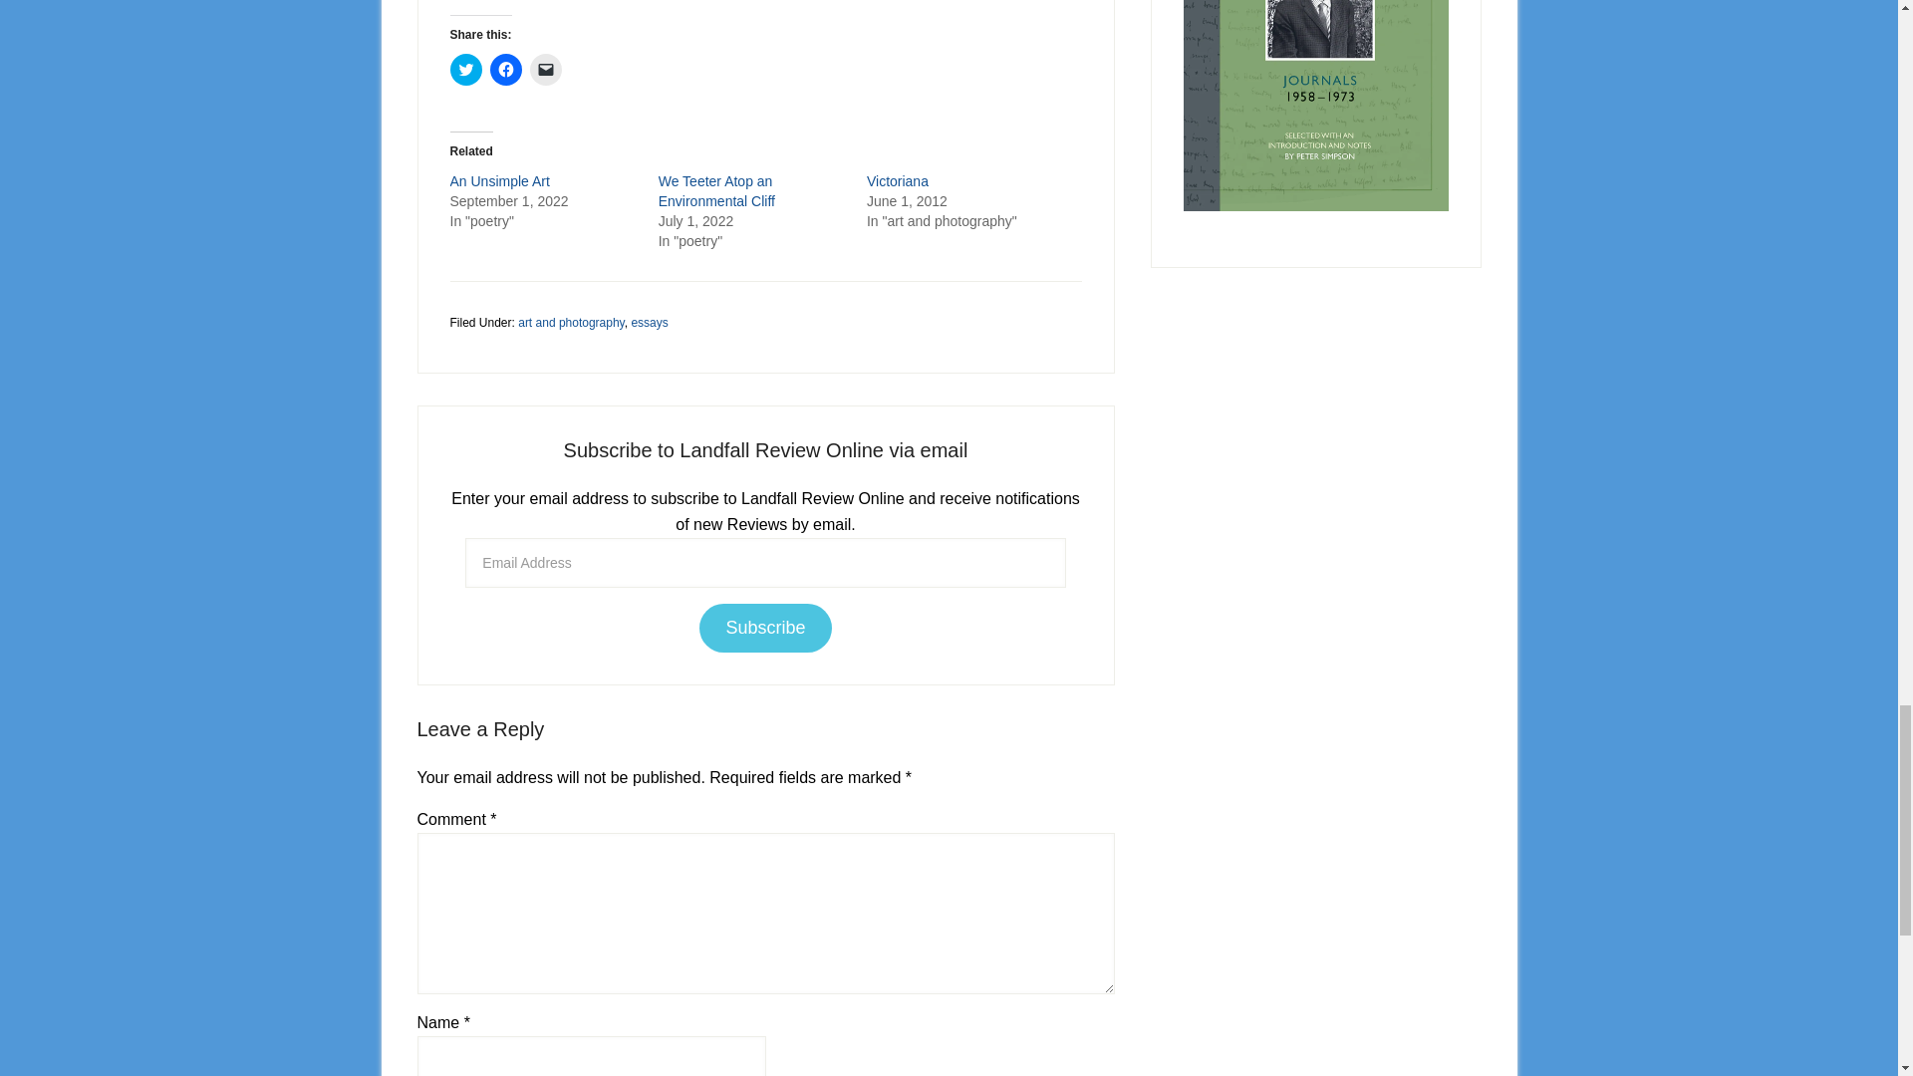  Describe the element at coordinates (715, 190) in the screenshot. I see `We Teeter Atop an Environmental Cliff` at that location.